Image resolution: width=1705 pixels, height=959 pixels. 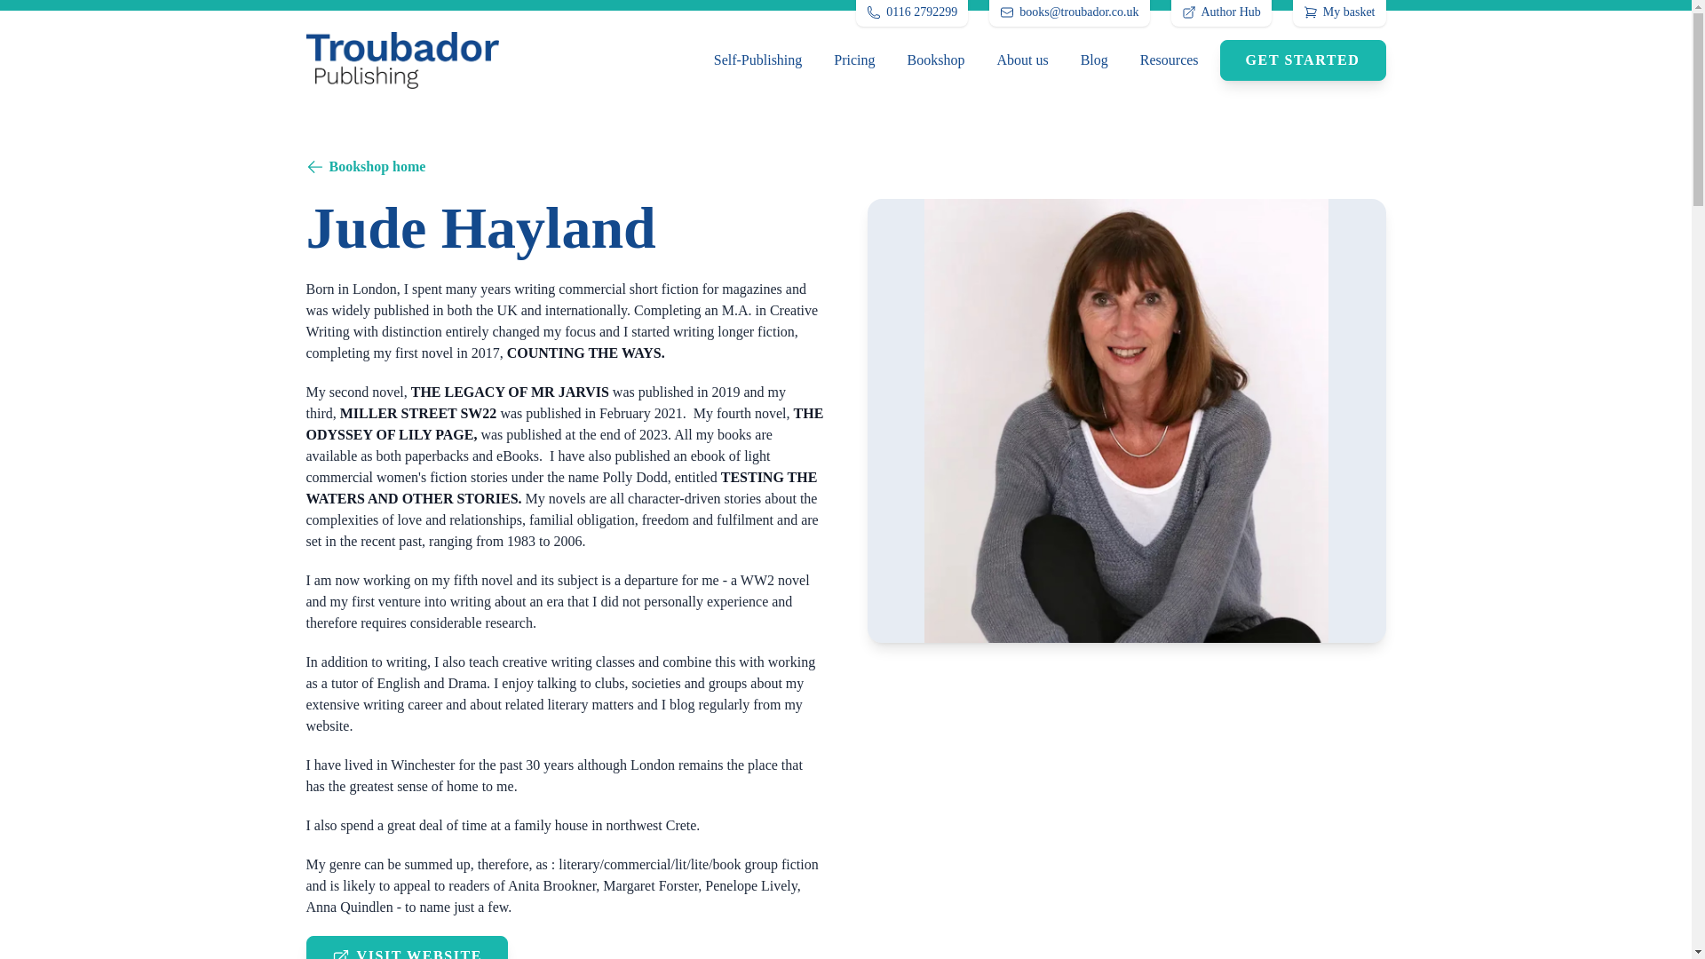 I want to click on Bookshop, so click(x=936, y=59).